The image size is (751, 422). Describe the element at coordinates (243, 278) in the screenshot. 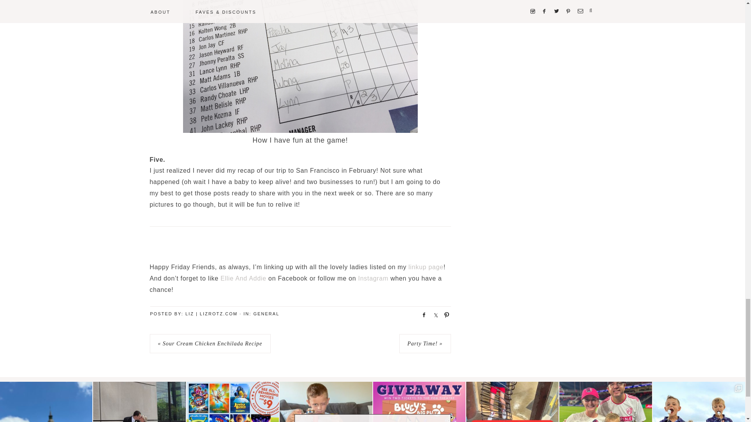

I see `Ellie And Addie` at that location.